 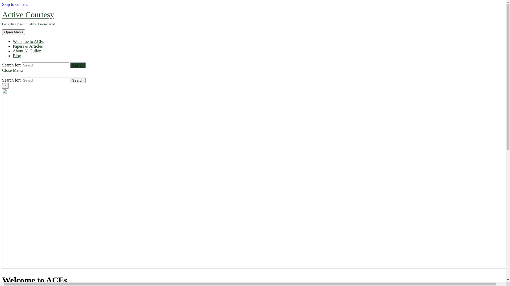 What do you see at coordinates (28, 41) in the screenshot?
I see `Welcome to ACEs` at bounding box center [28, 41].